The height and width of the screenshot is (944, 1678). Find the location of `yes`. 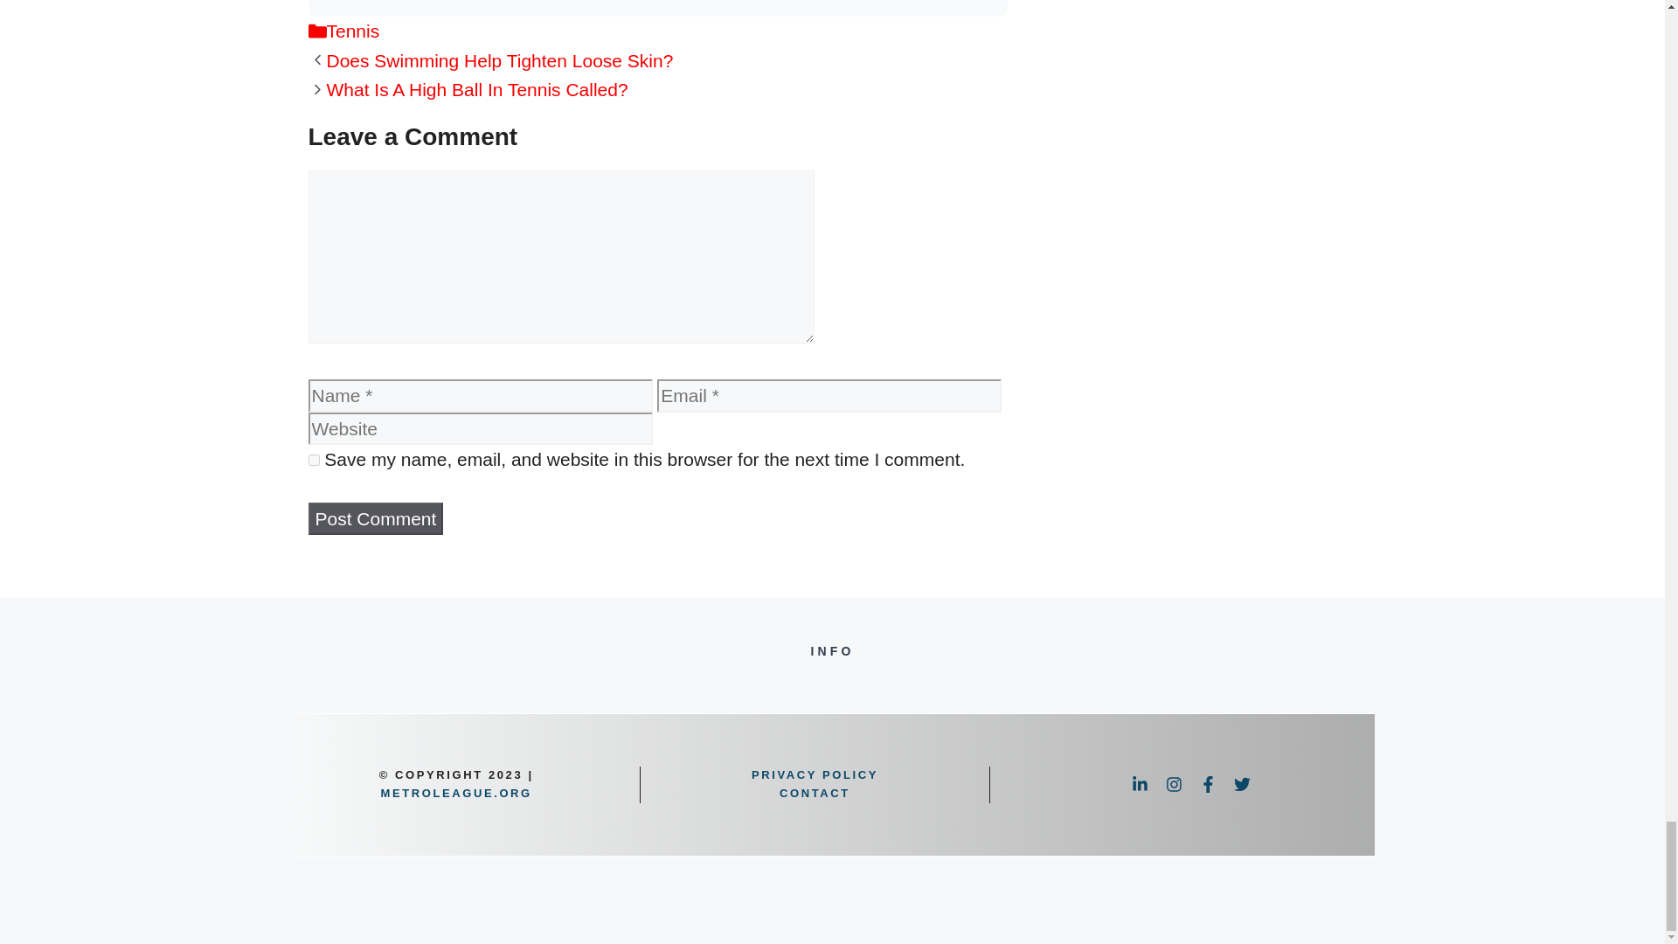

yes is located at coordinates (313, 460).